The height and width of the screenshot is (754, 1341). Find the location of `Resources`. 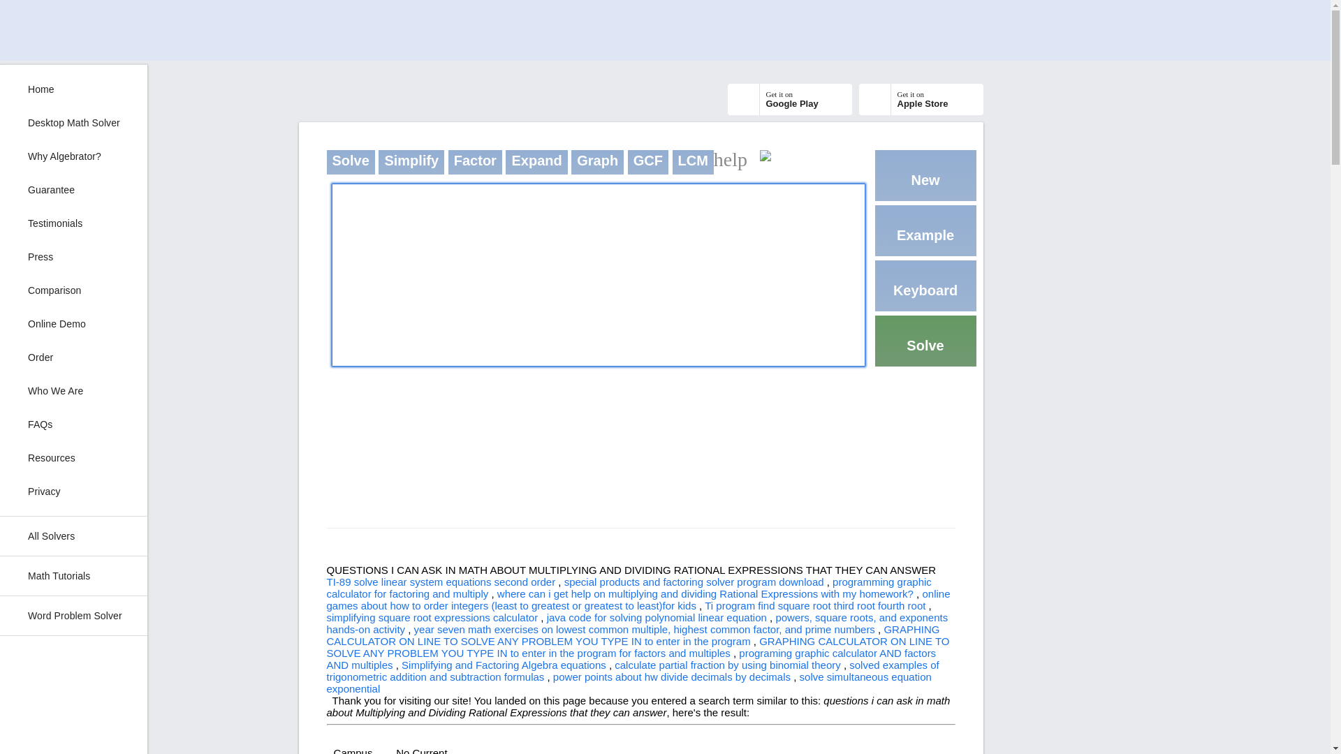

Resources is located at coordinates (597, 162).